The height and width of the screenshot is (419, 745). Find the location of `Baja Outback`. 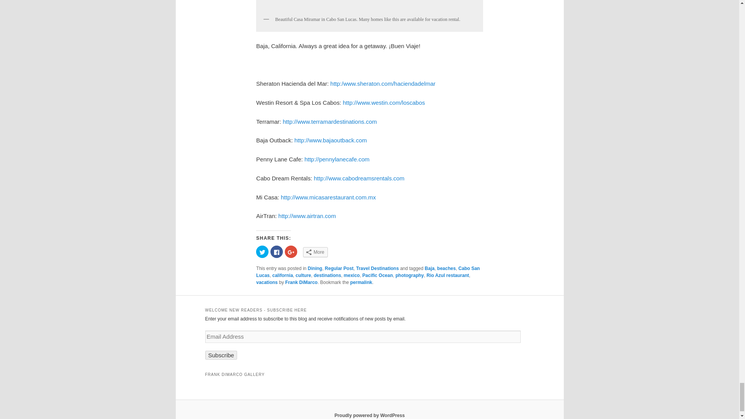

Baja Outback is located at coordinates (331, 140).